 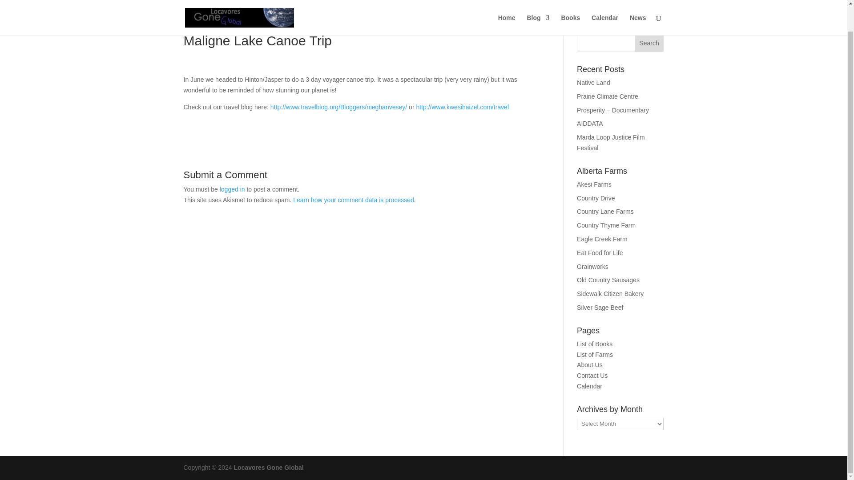 I want to click on Country Drive, so click(x=596, y=198).